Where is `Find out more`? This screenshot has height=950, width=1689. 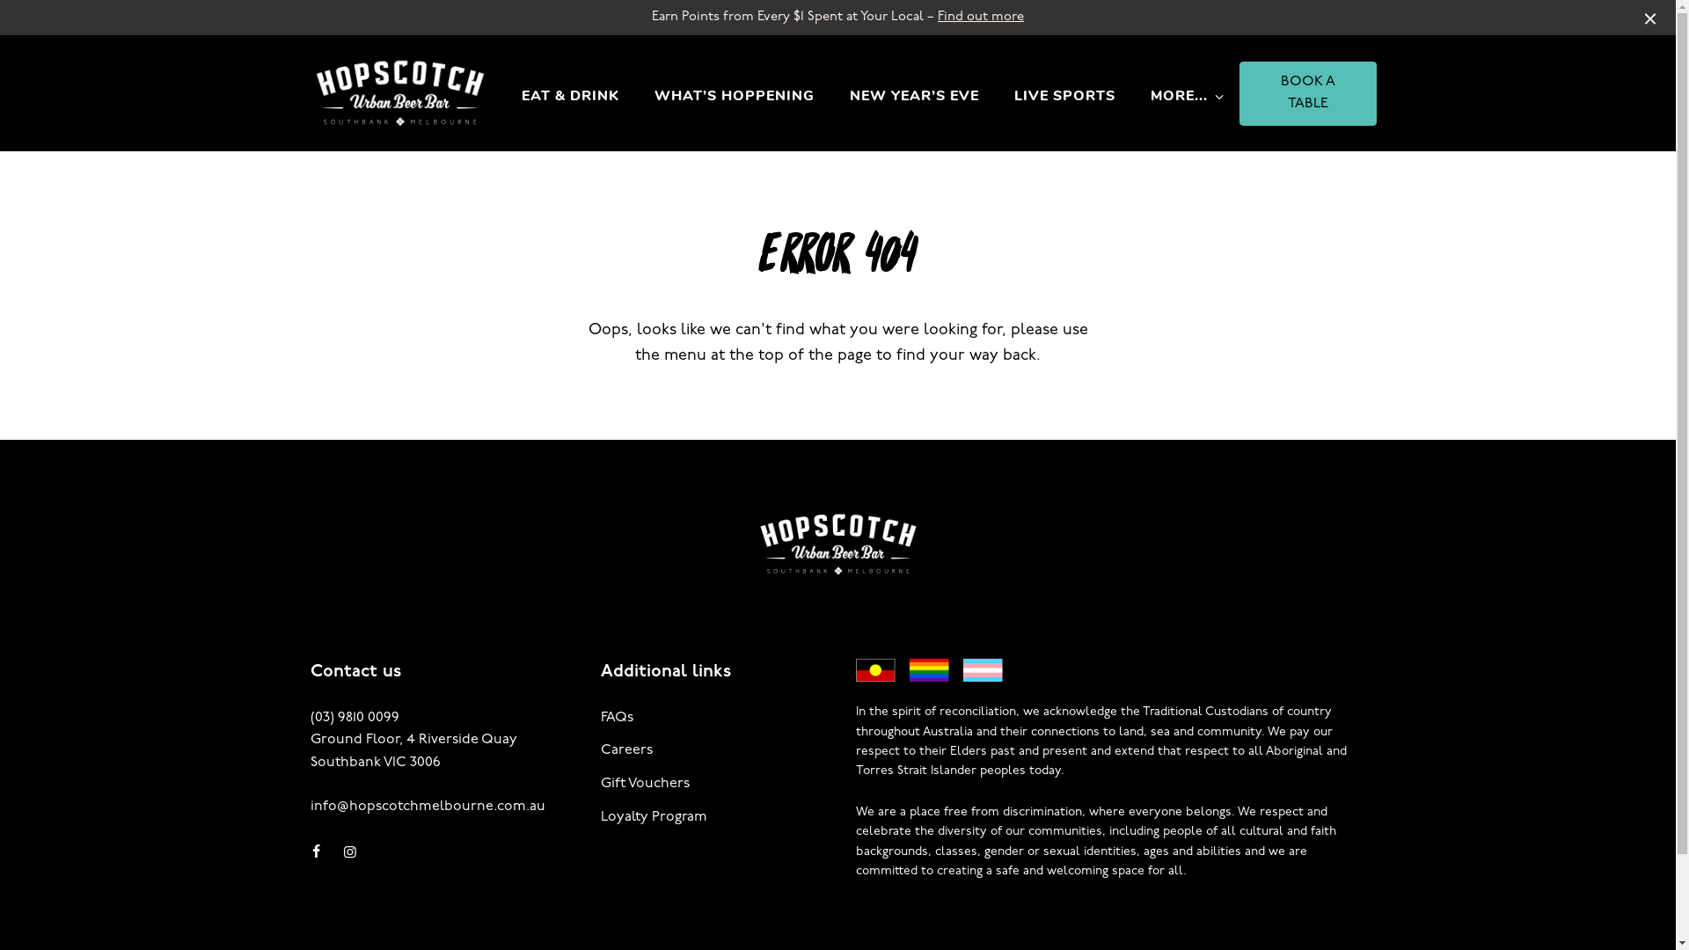 Find out more is located at coordinates (981, 18).